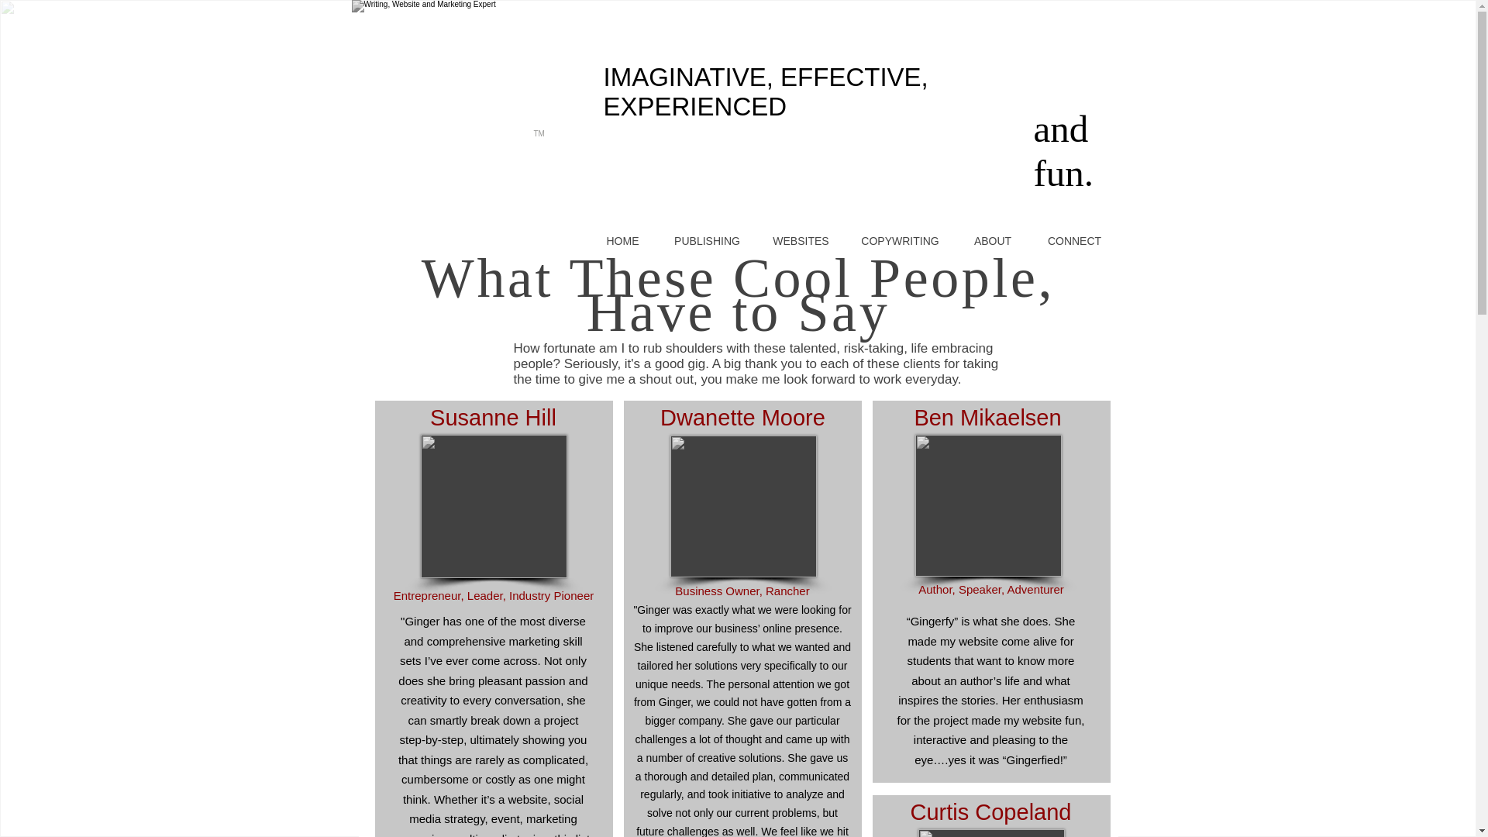  Describe the element at coordinates (1074, 241) in the screenshot. I see `CONNECT` at that location.